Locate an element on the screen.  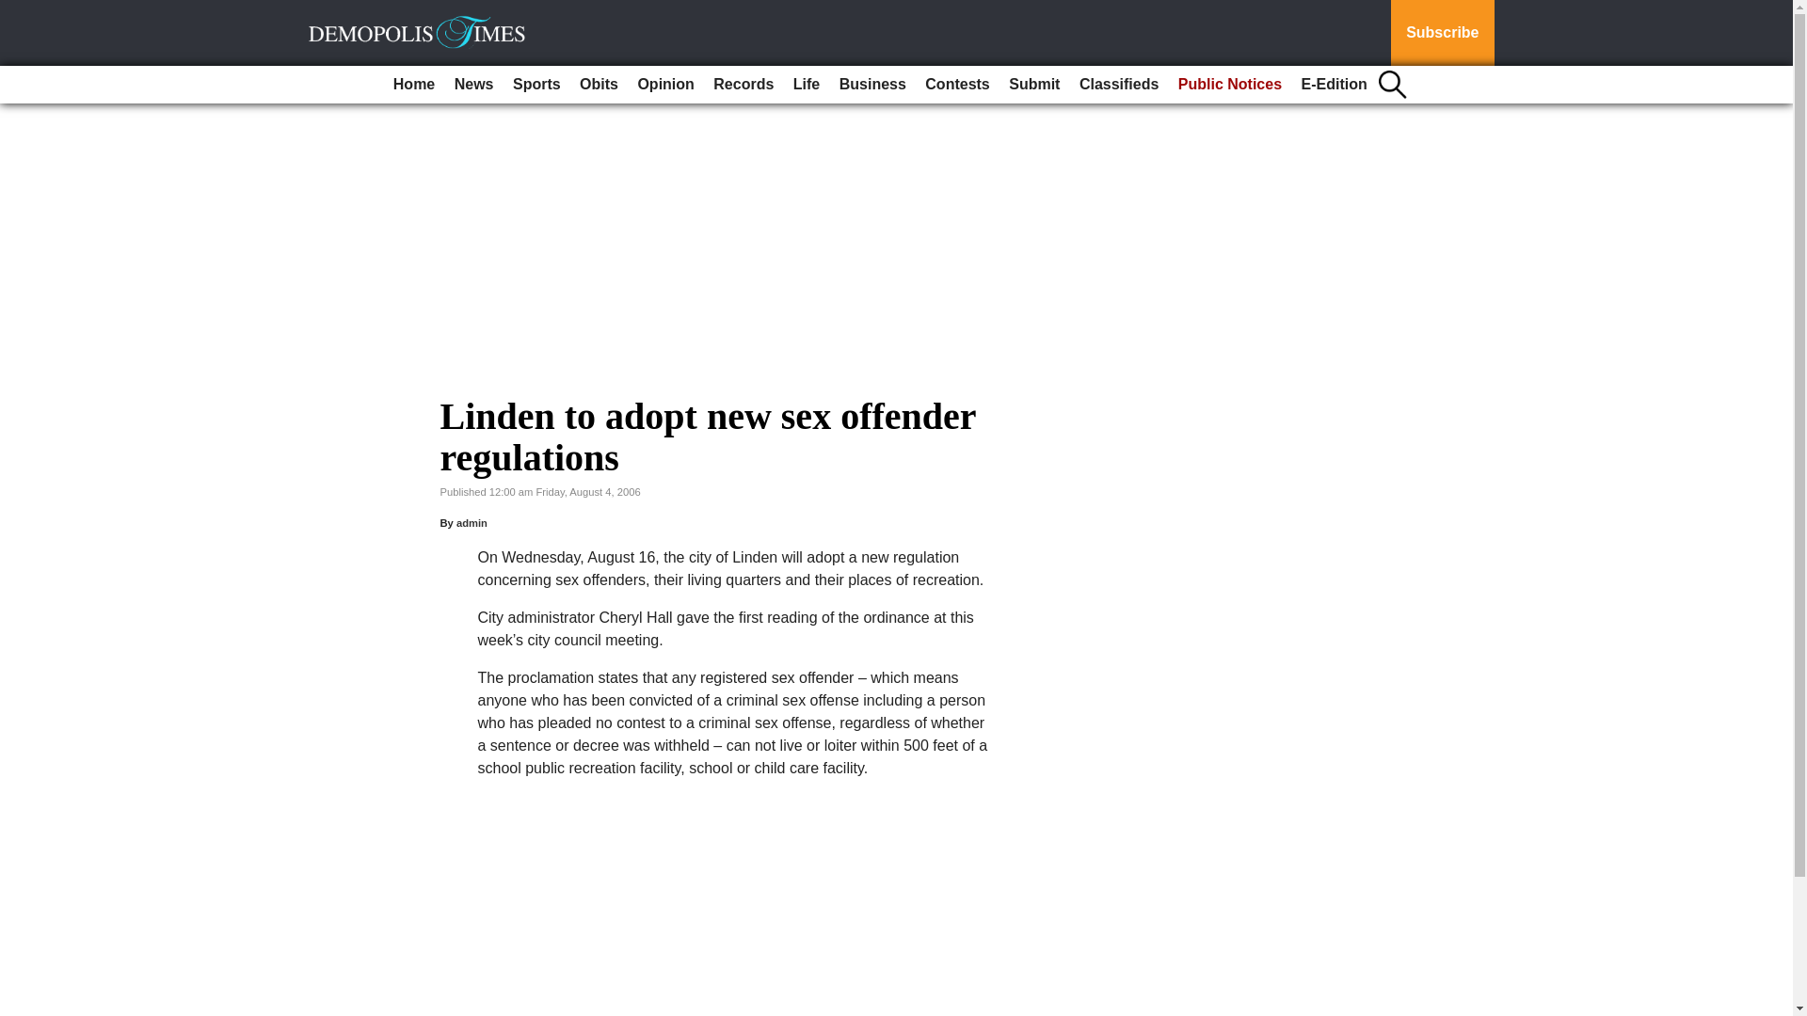
Go is located at coordinates (17, 11).